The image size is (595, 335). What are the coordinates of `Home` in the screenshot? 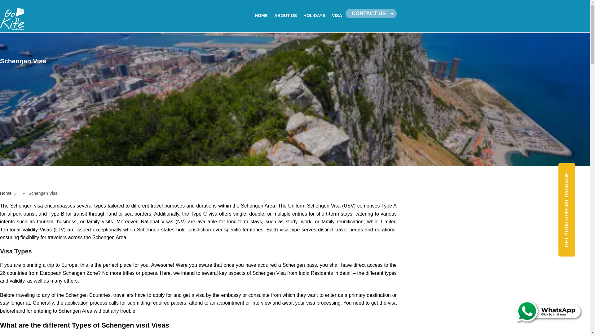 It's located at (6, 193).